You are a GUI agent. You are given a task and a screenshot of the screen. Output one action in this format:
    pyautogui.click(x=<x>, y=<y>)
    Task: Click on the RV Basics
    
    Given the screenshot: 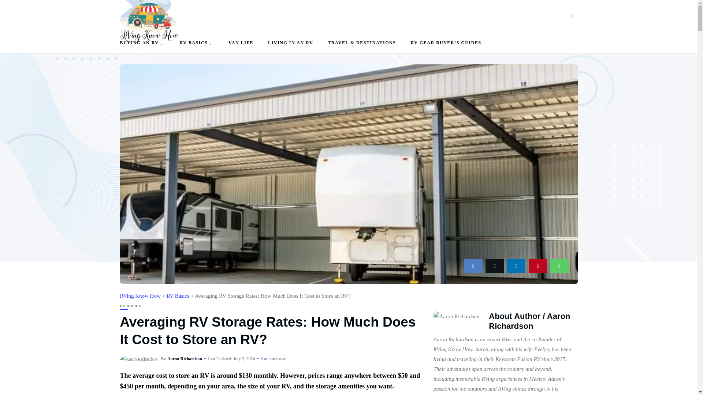 What is the action you would take?
    pyautogui.click(x=178, y=296)
    